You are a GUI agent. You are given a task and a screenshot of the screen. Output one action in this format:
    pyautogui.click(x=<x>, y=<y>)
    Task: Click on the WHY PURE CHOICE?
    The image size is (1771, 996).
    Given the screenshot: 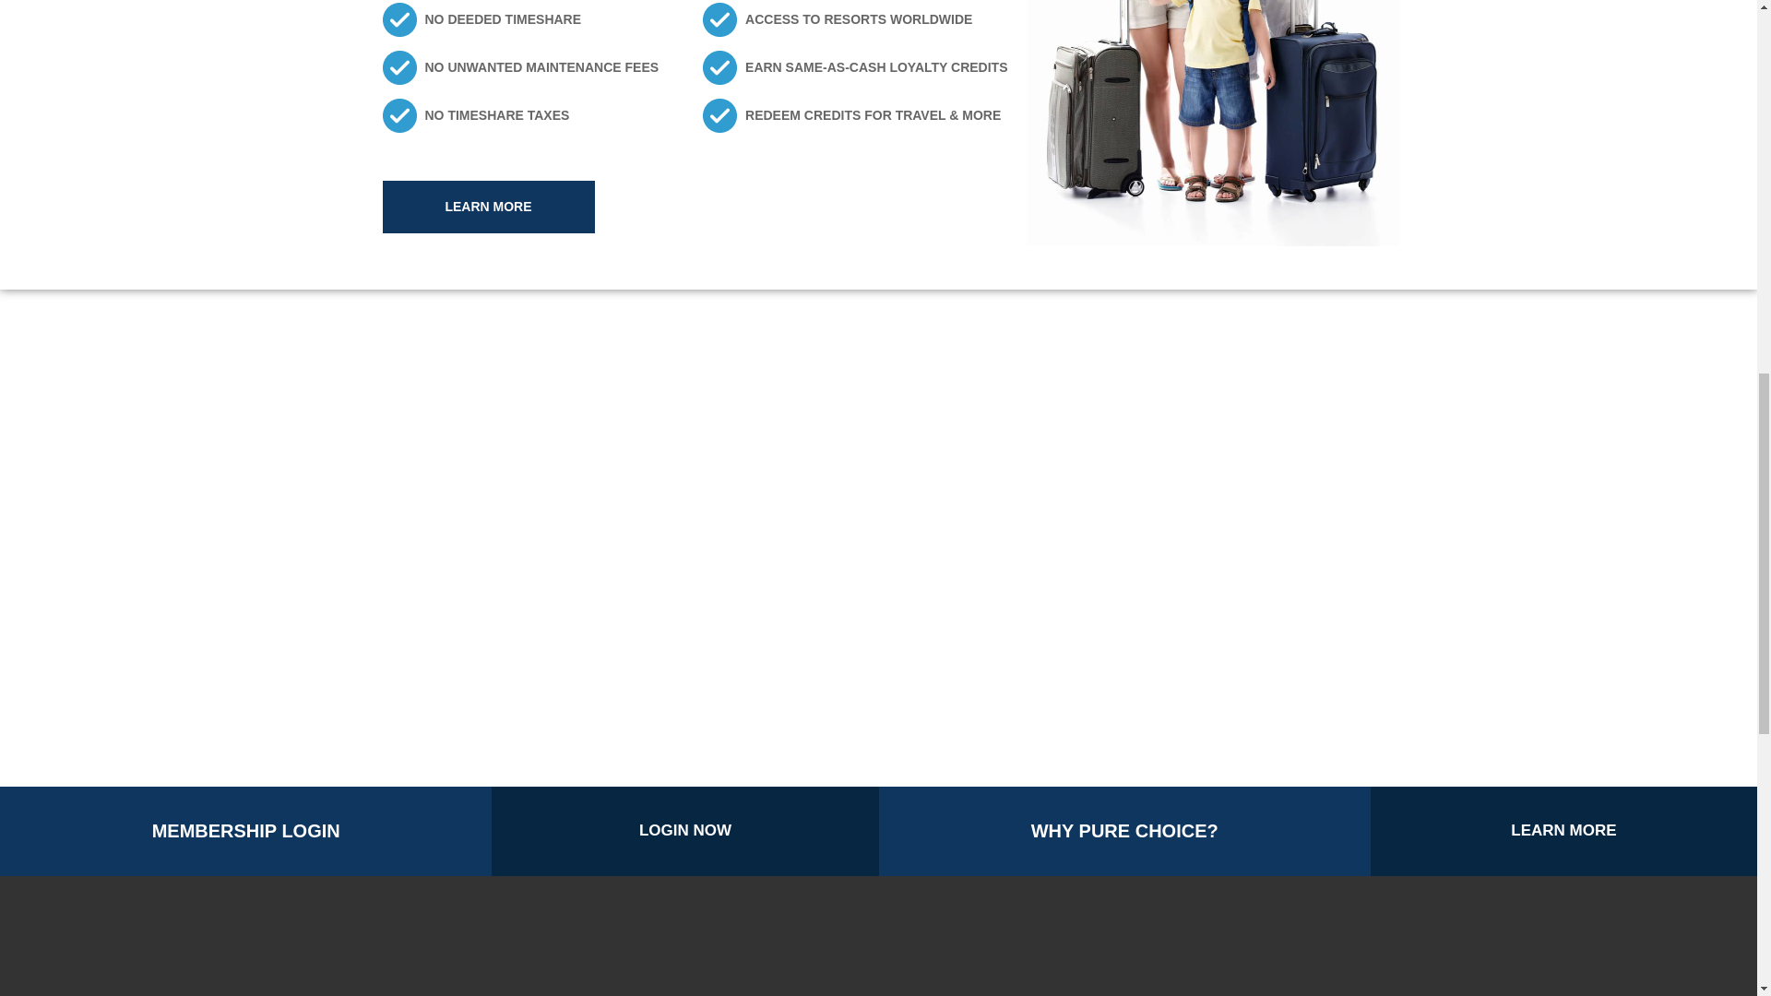 What is the action you would take?
    pyautogui.click(x=1123, y=832)
    